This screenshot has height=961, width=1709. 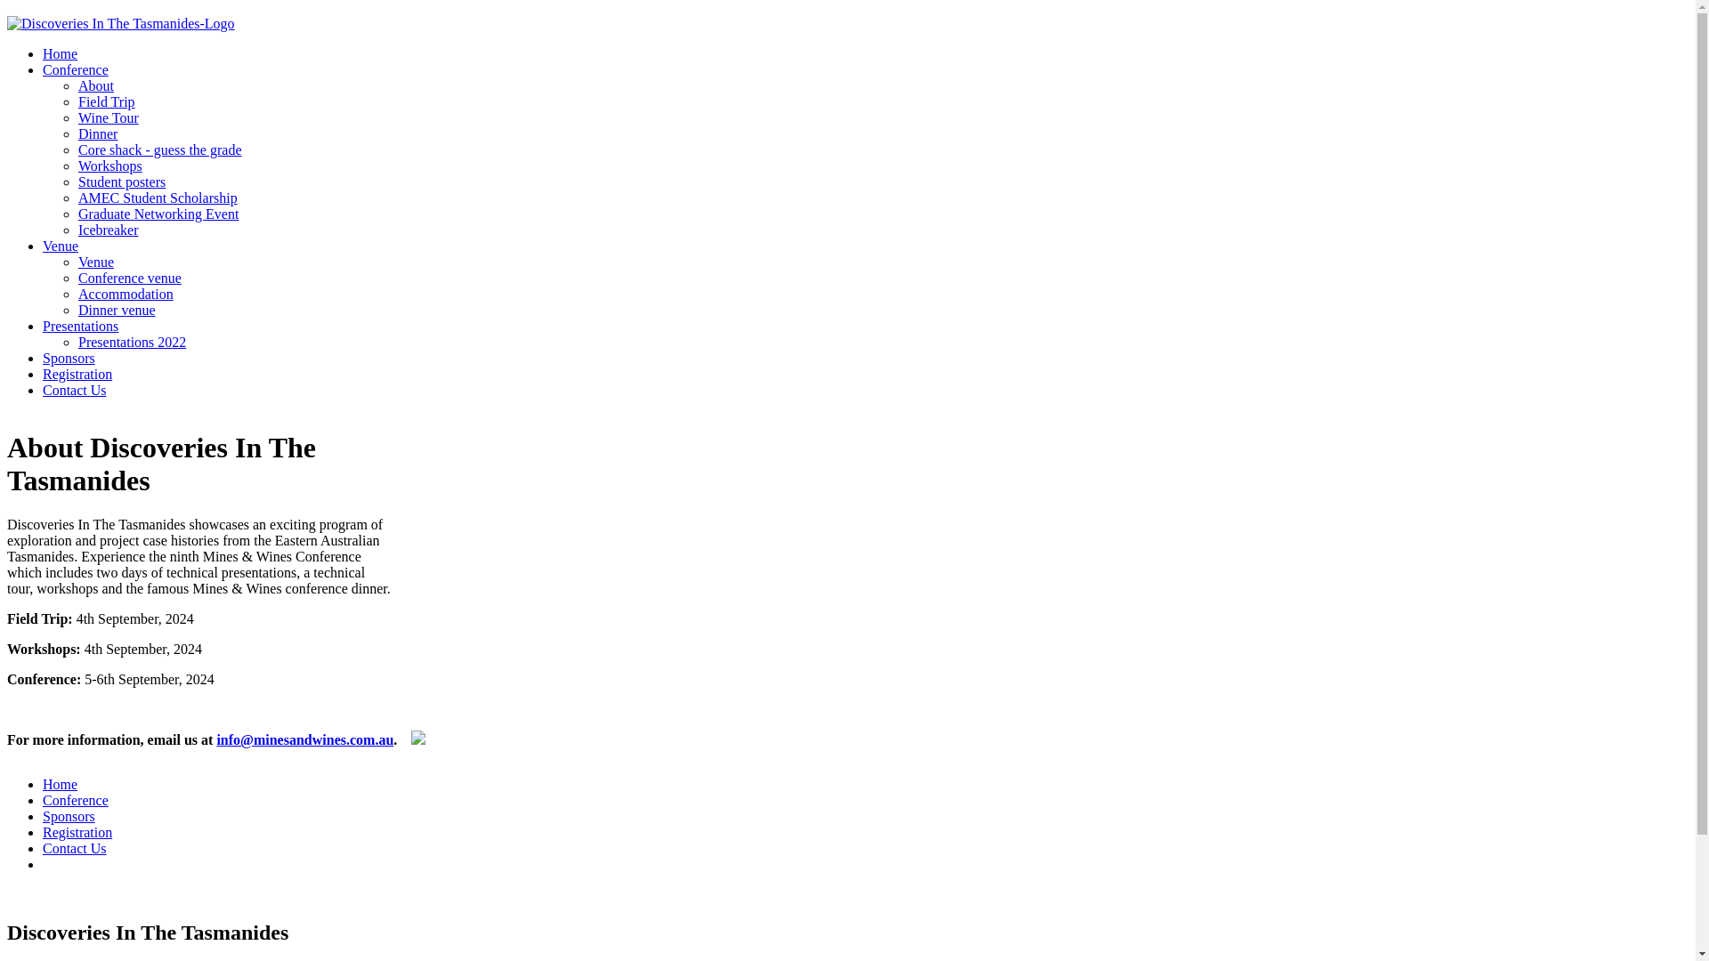 I want to click on Home, so click(x=61, y=53).